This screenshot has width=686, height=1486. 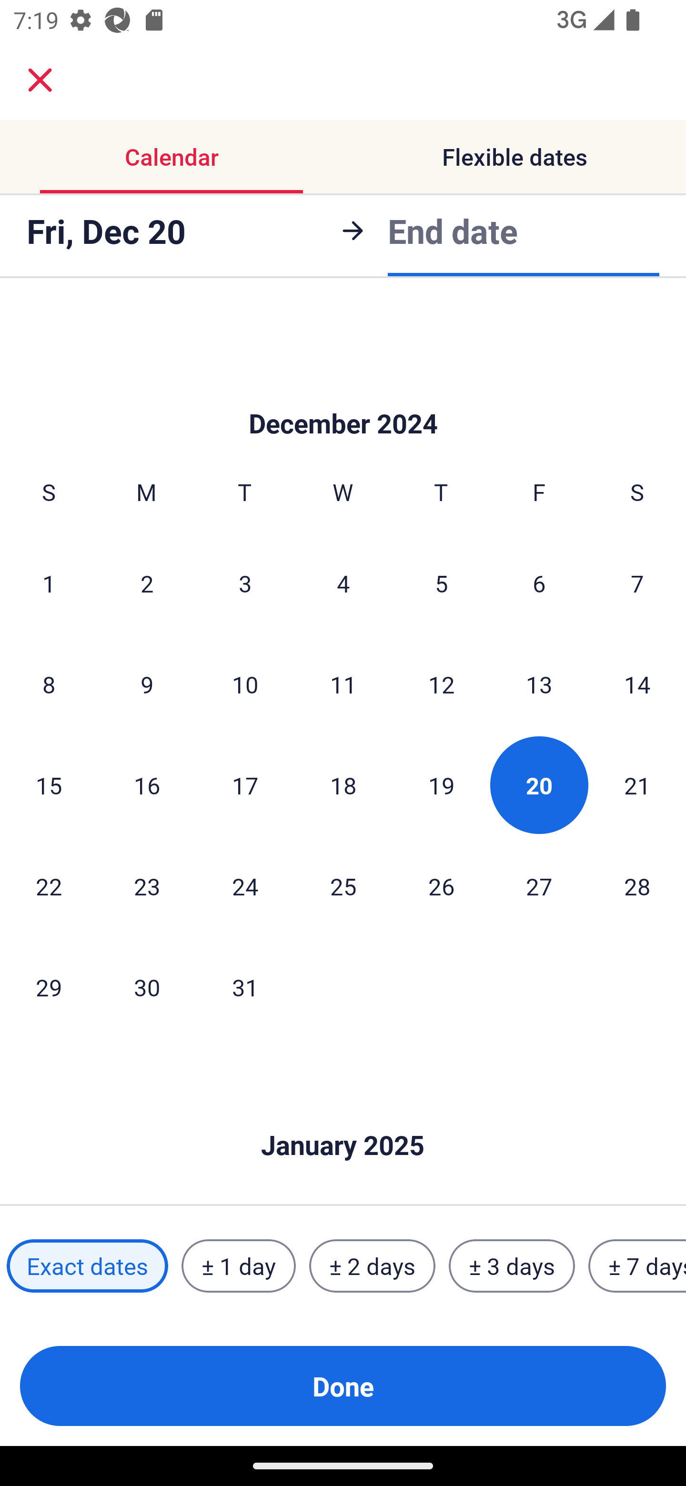 What do you see at coordinates (238, 1266) in the screenshot?
I see `± 1 day` at bounding box center [238, 1266].